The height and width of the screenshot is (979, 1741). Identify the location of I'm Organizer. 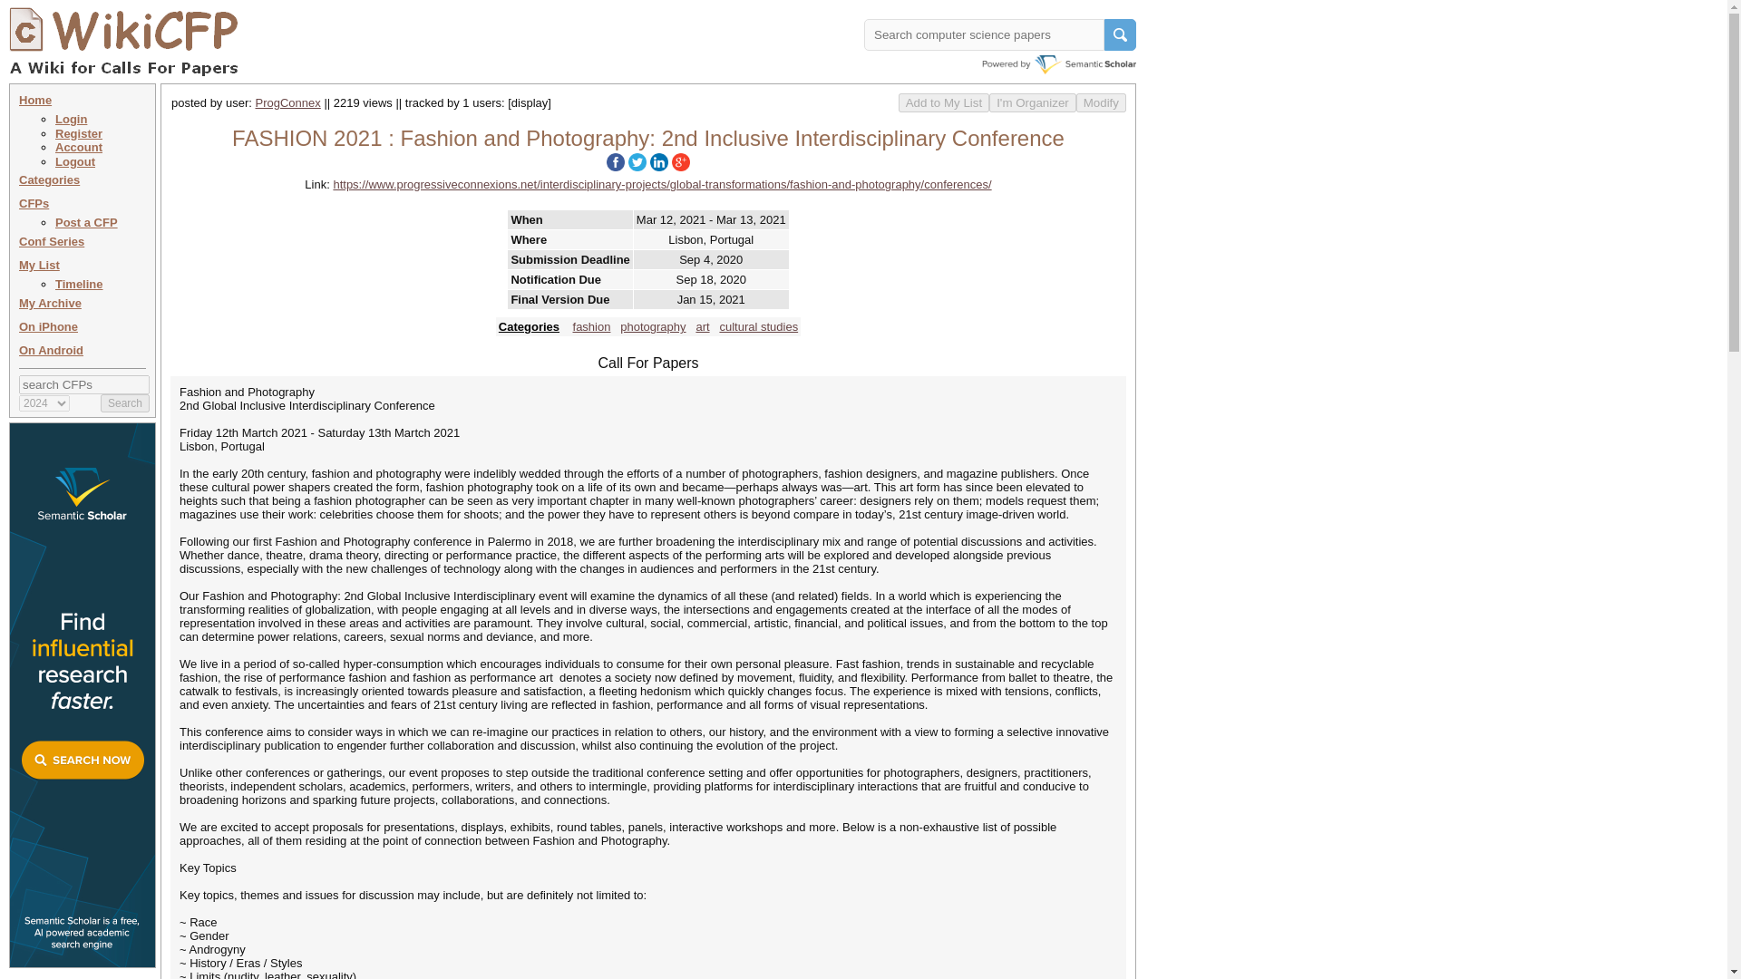
(1032, 102).